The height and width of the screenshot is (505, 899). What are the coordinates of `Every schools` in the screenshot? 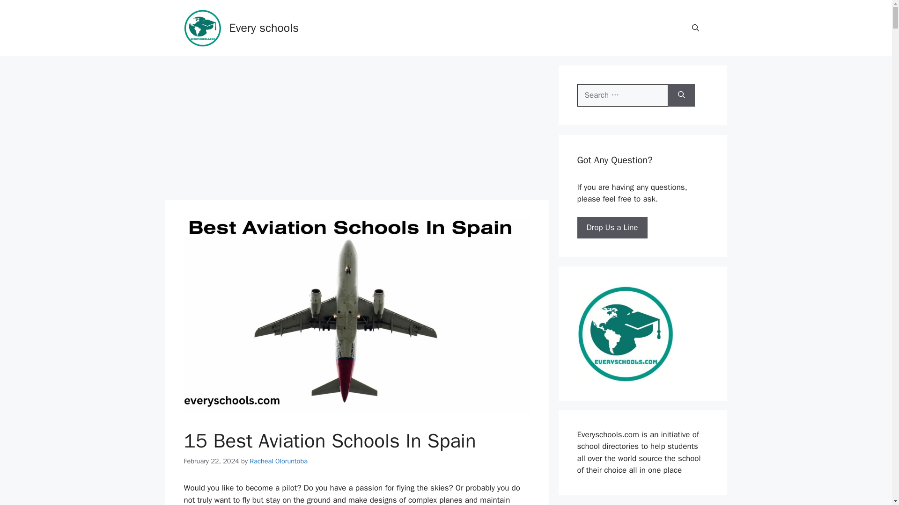 It's located at (264, 28).